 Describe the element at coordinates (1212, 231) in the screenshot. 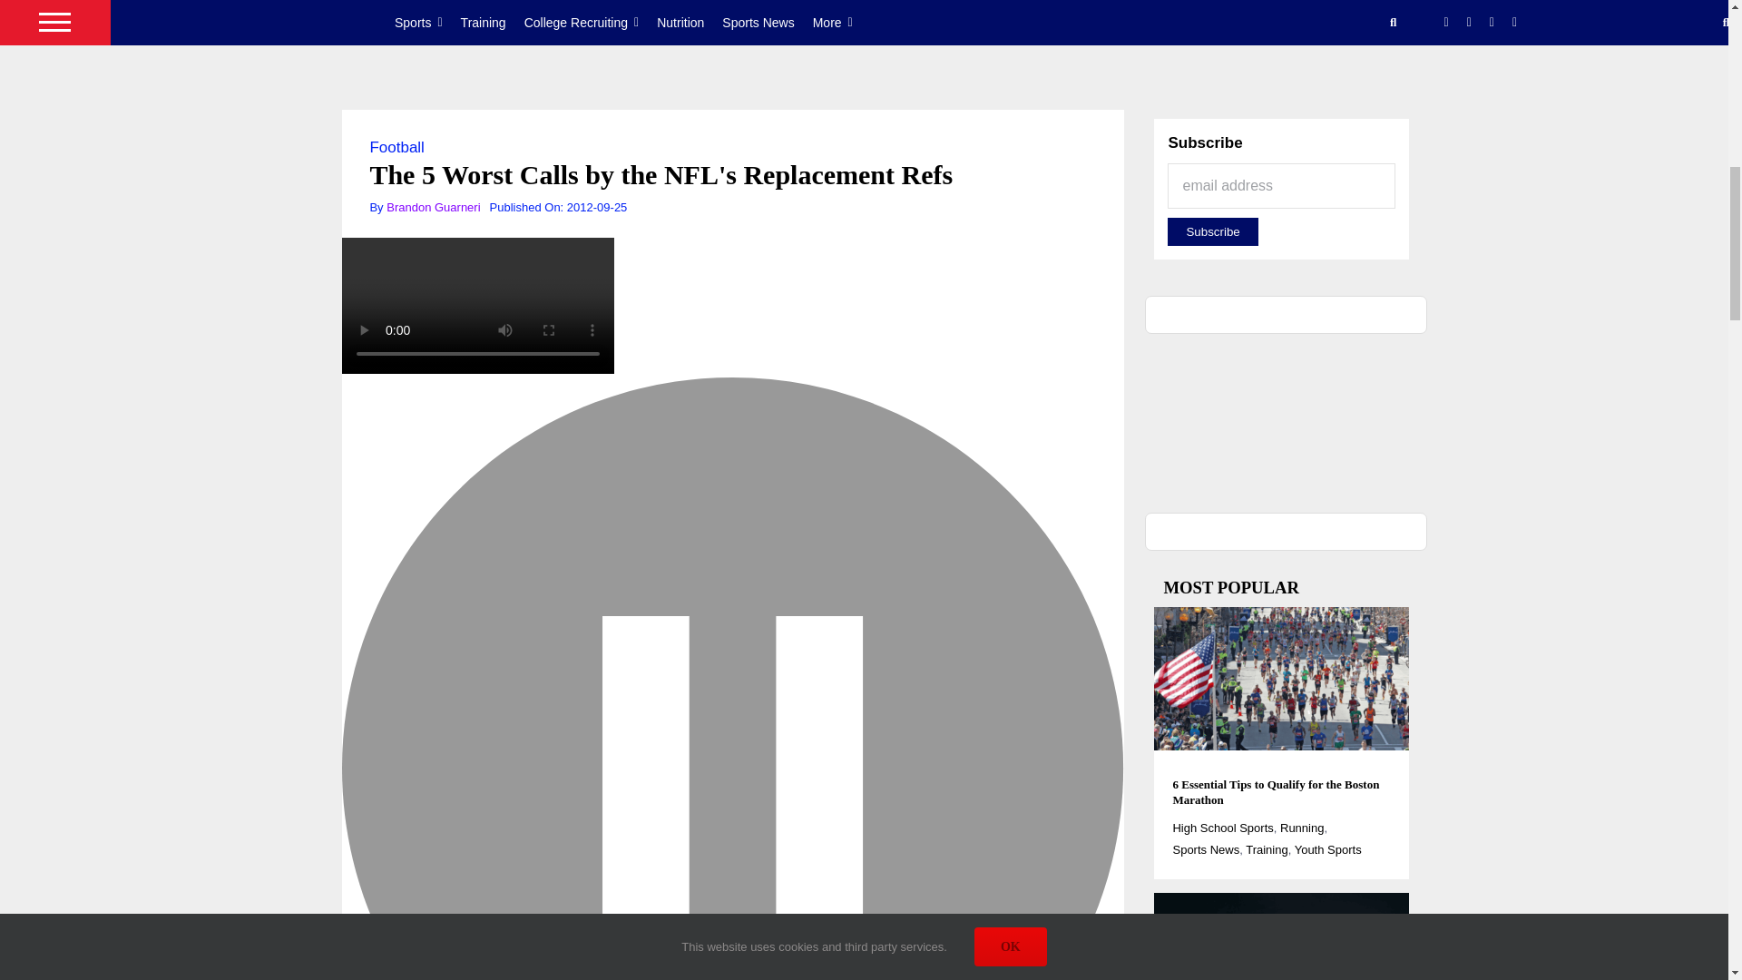

I see `Subscribe` at that location.